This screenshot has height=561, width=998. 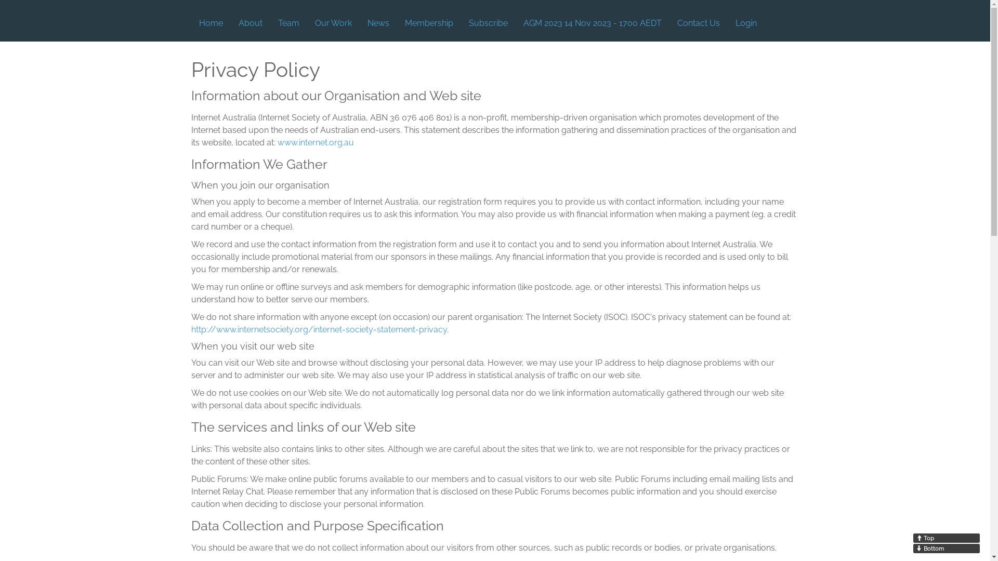 I want to click on Team, so click(x=289, y=23).